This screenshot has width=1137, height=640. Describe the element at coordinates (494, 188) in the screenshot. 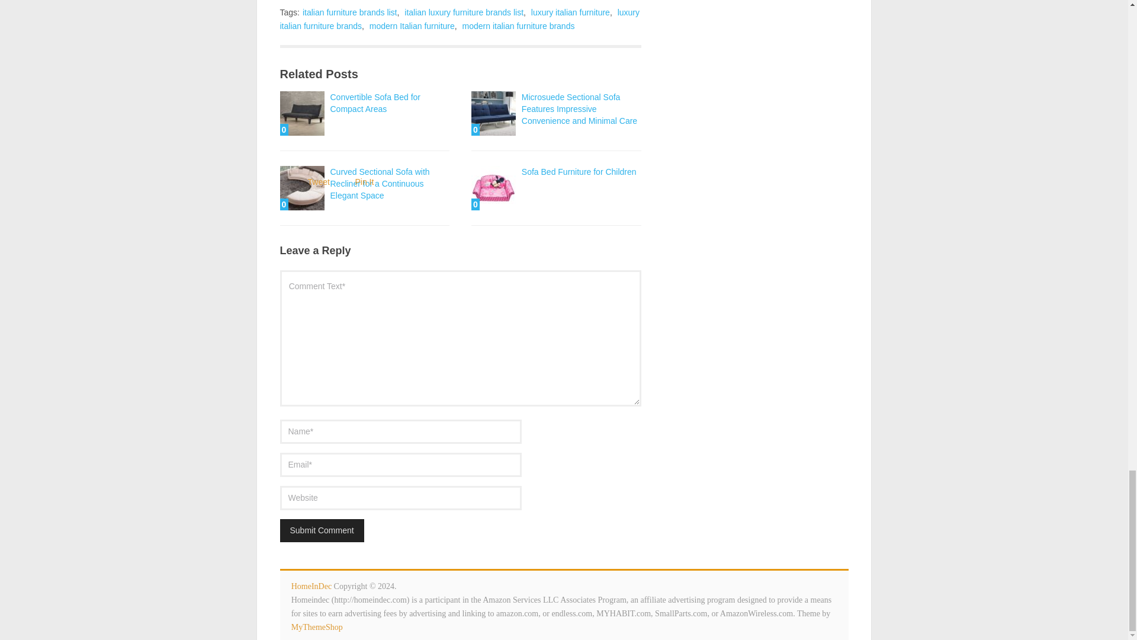

I see `0` at that location.